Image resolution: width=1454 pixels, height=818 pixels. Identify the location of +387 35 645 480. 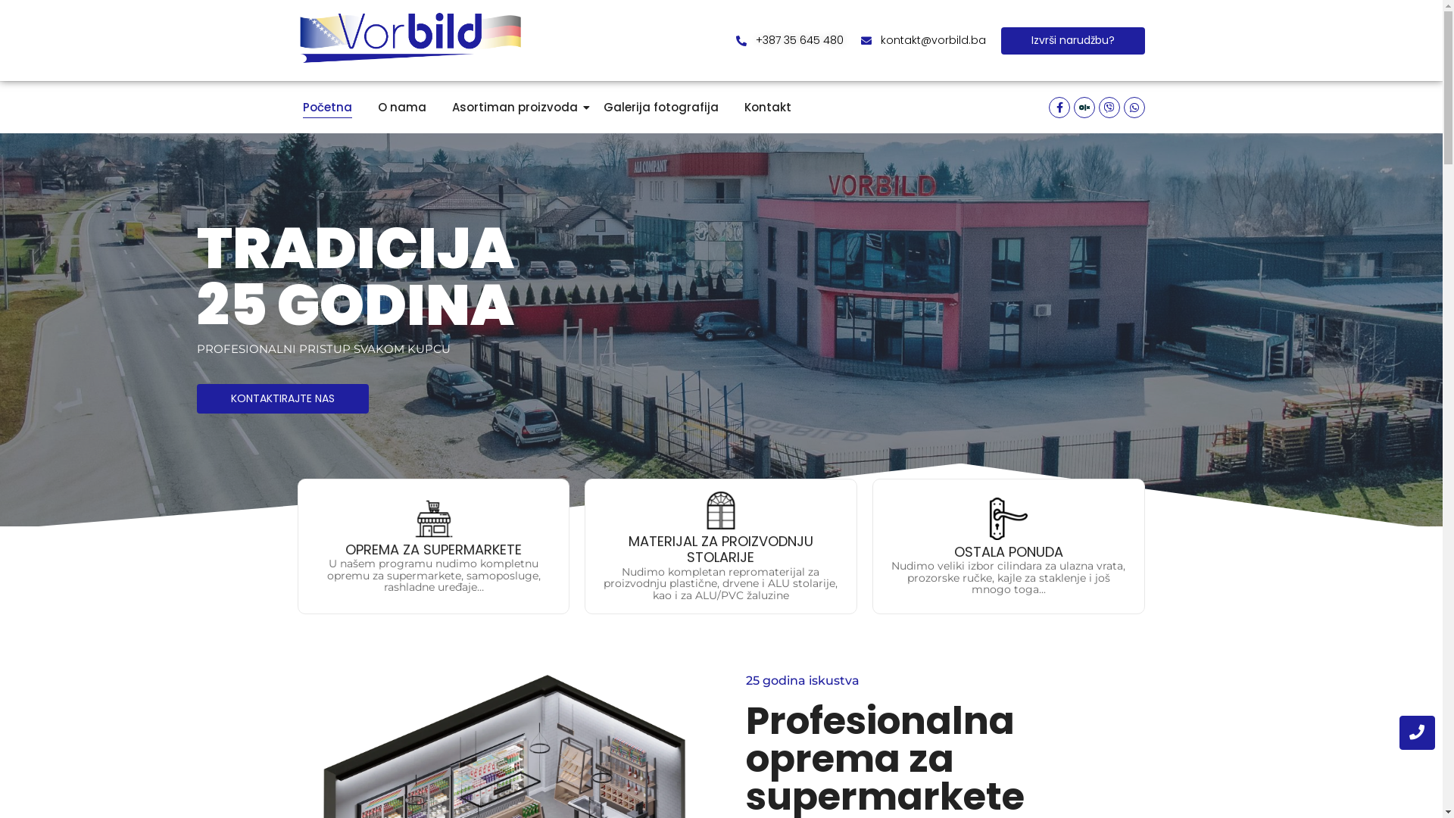
(788, 41).